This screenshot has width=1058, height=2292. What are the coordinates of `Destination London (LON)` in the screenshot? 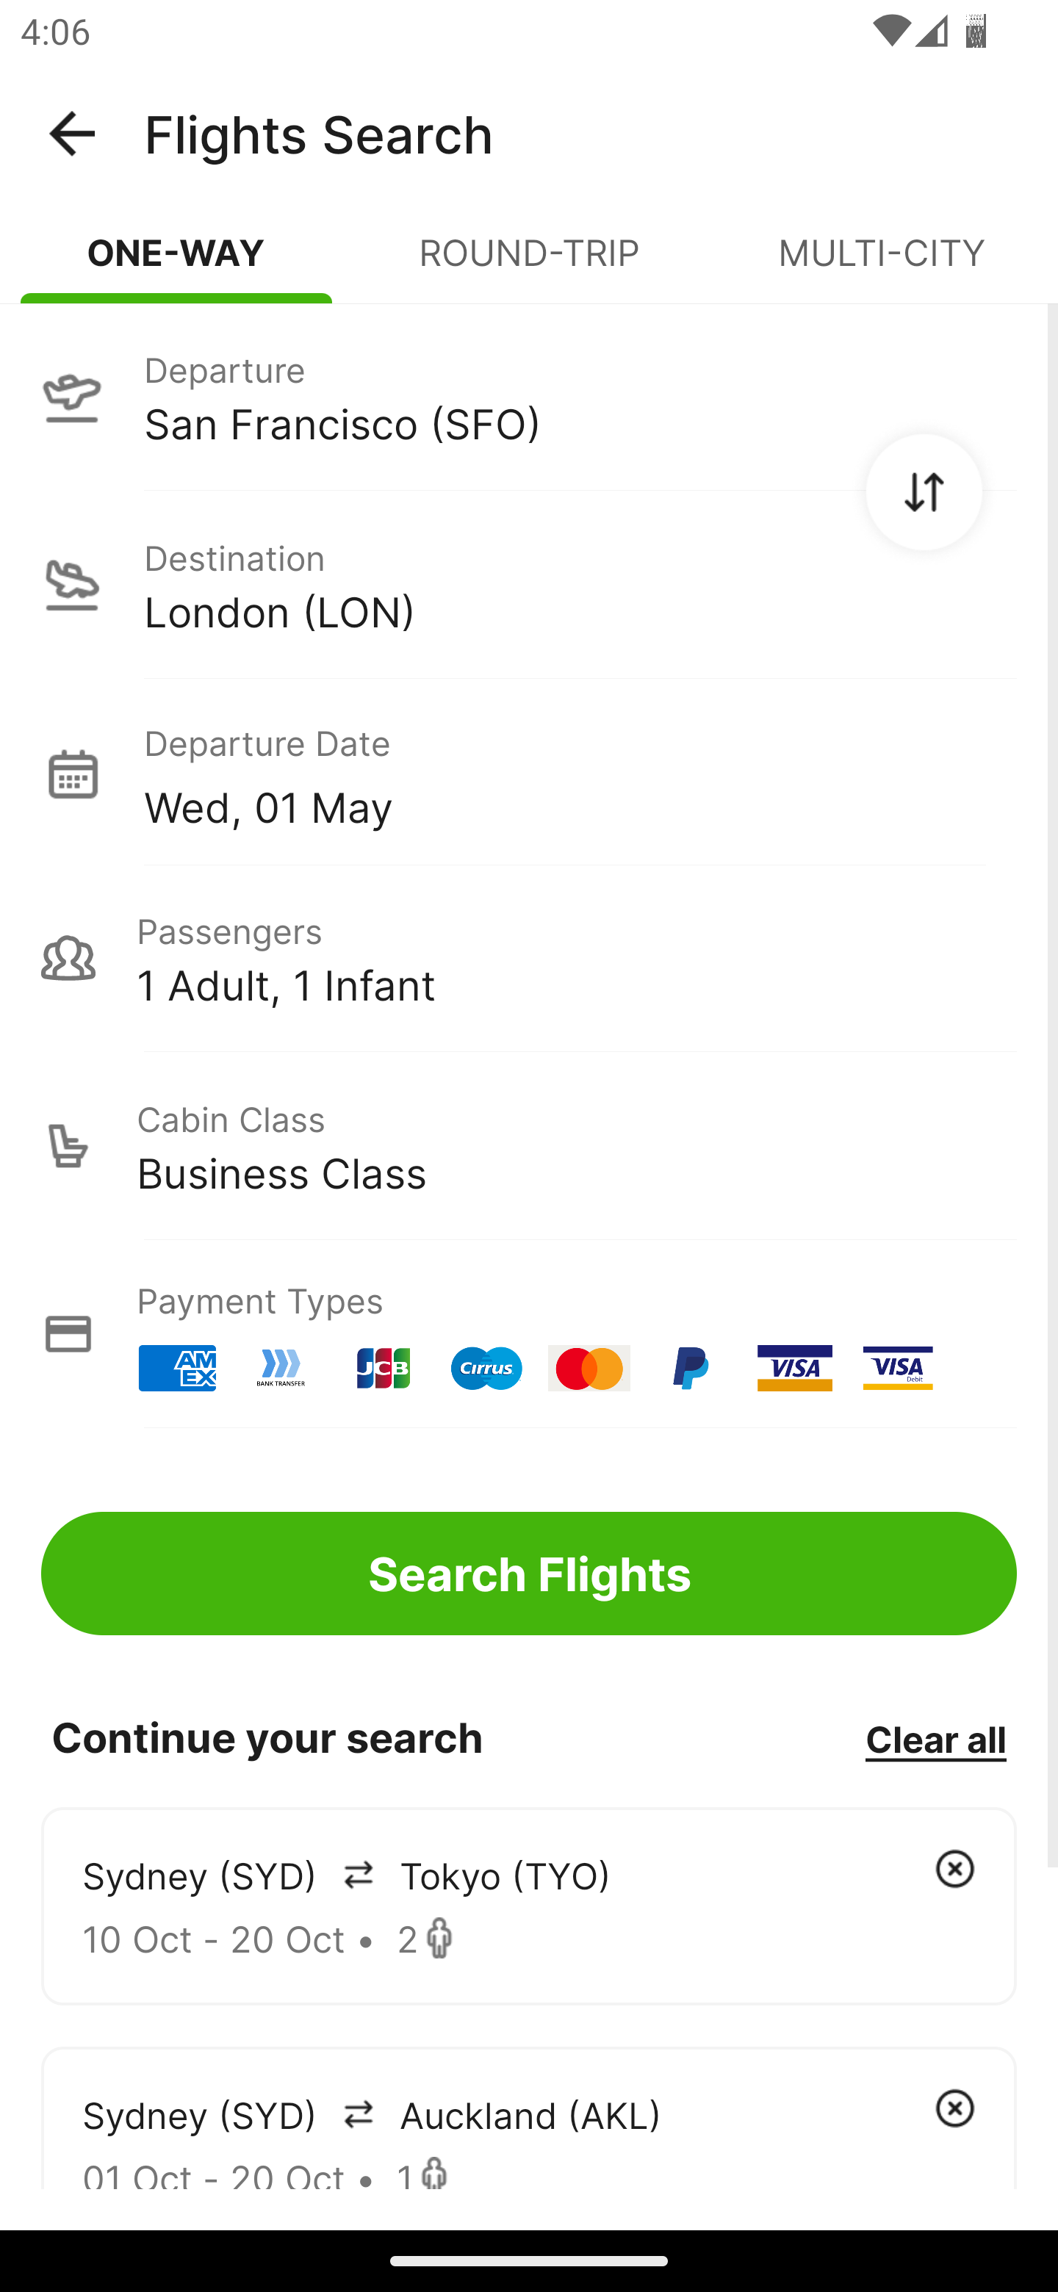 It's located at (529, 585).